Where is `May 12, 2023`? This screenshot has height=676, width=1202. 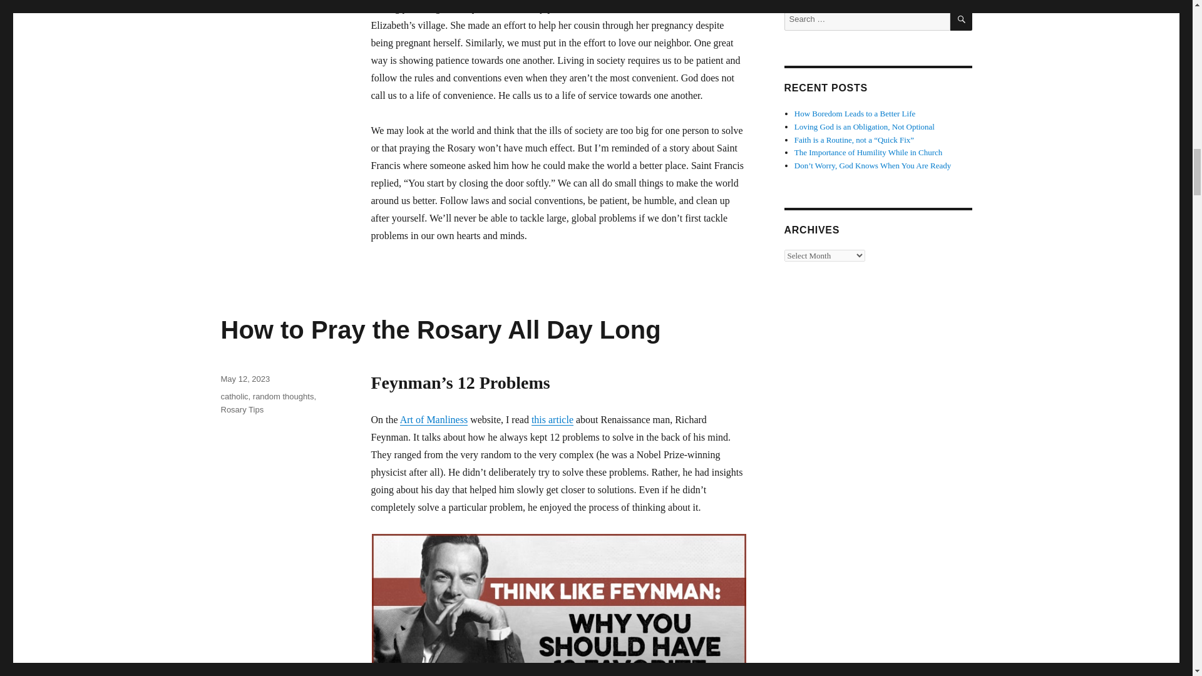 May 12, 2023 is located at coordinates (244, 379).